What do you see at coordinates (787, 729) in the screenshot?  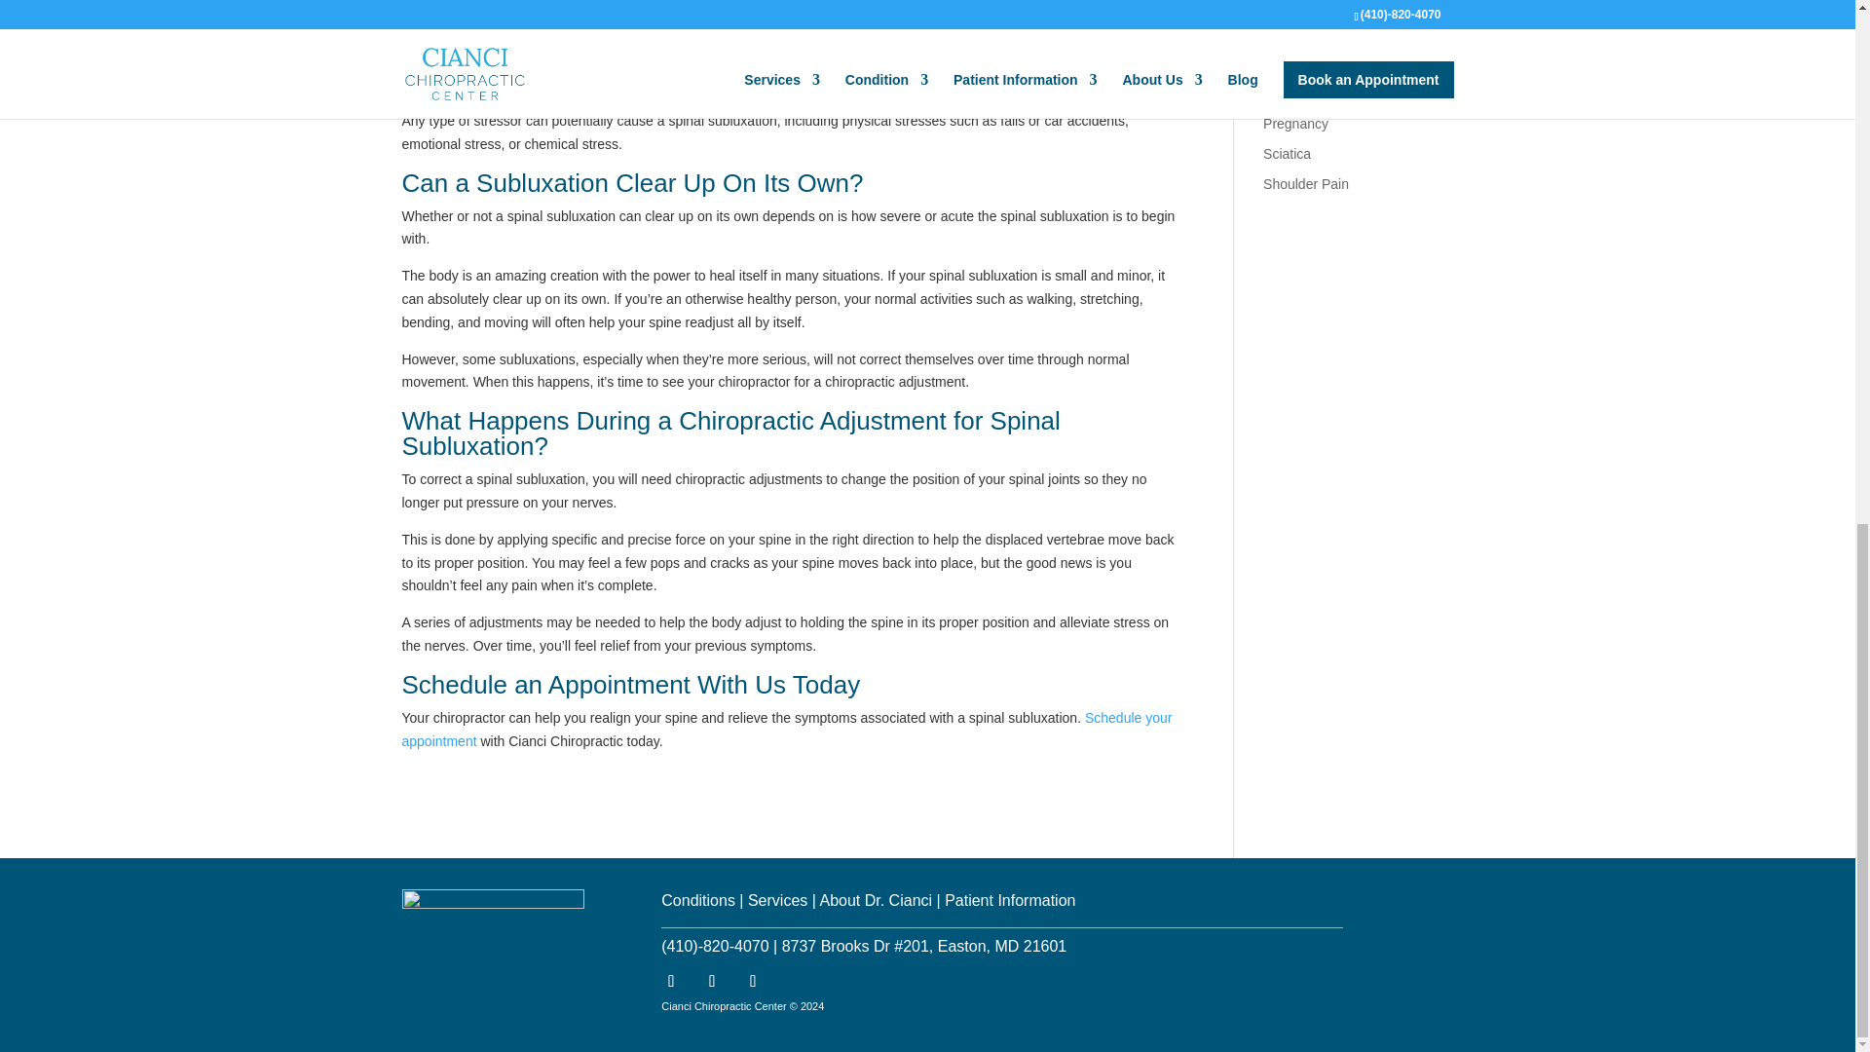 I see `Schedule your appointment` at bounding box center [787, 729].